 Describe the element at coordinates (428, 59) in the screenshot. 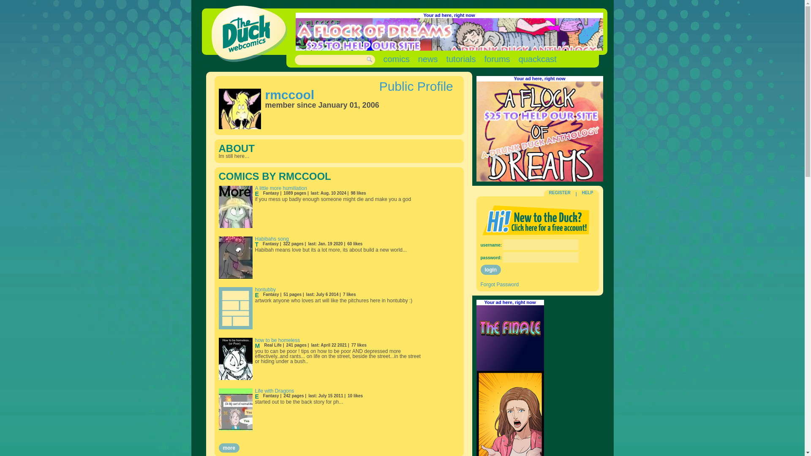

I see `news` at that location.